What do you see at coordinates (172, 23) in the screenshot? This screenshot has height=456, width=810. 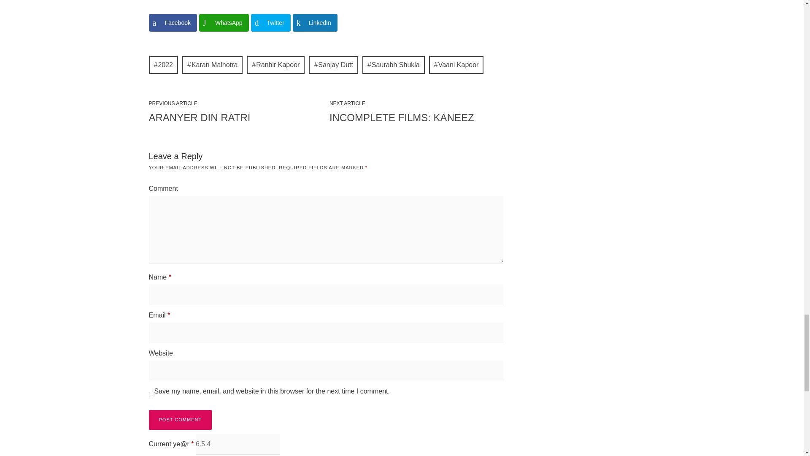 I see `Facebook` at bounding box center [172, 23].